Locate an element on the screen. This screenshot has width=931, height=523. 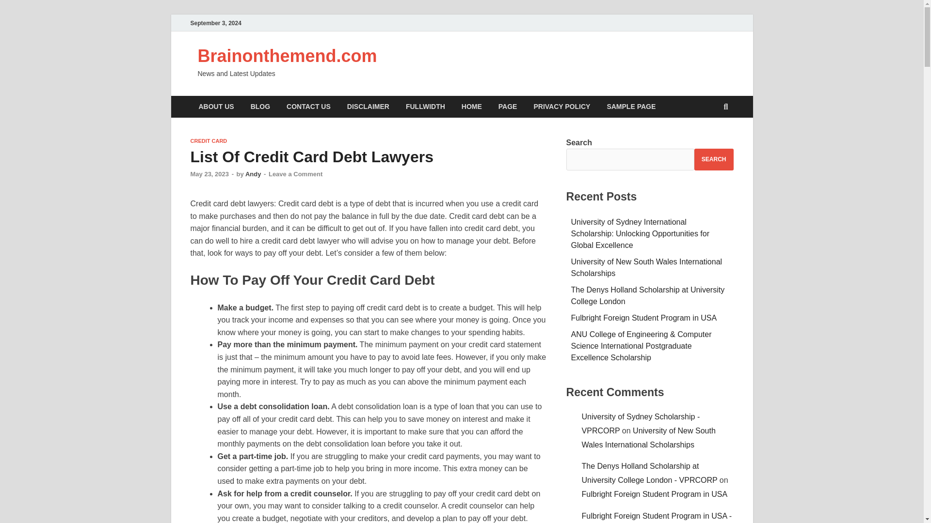
ABOUT US is located at coordinates (216, 107).